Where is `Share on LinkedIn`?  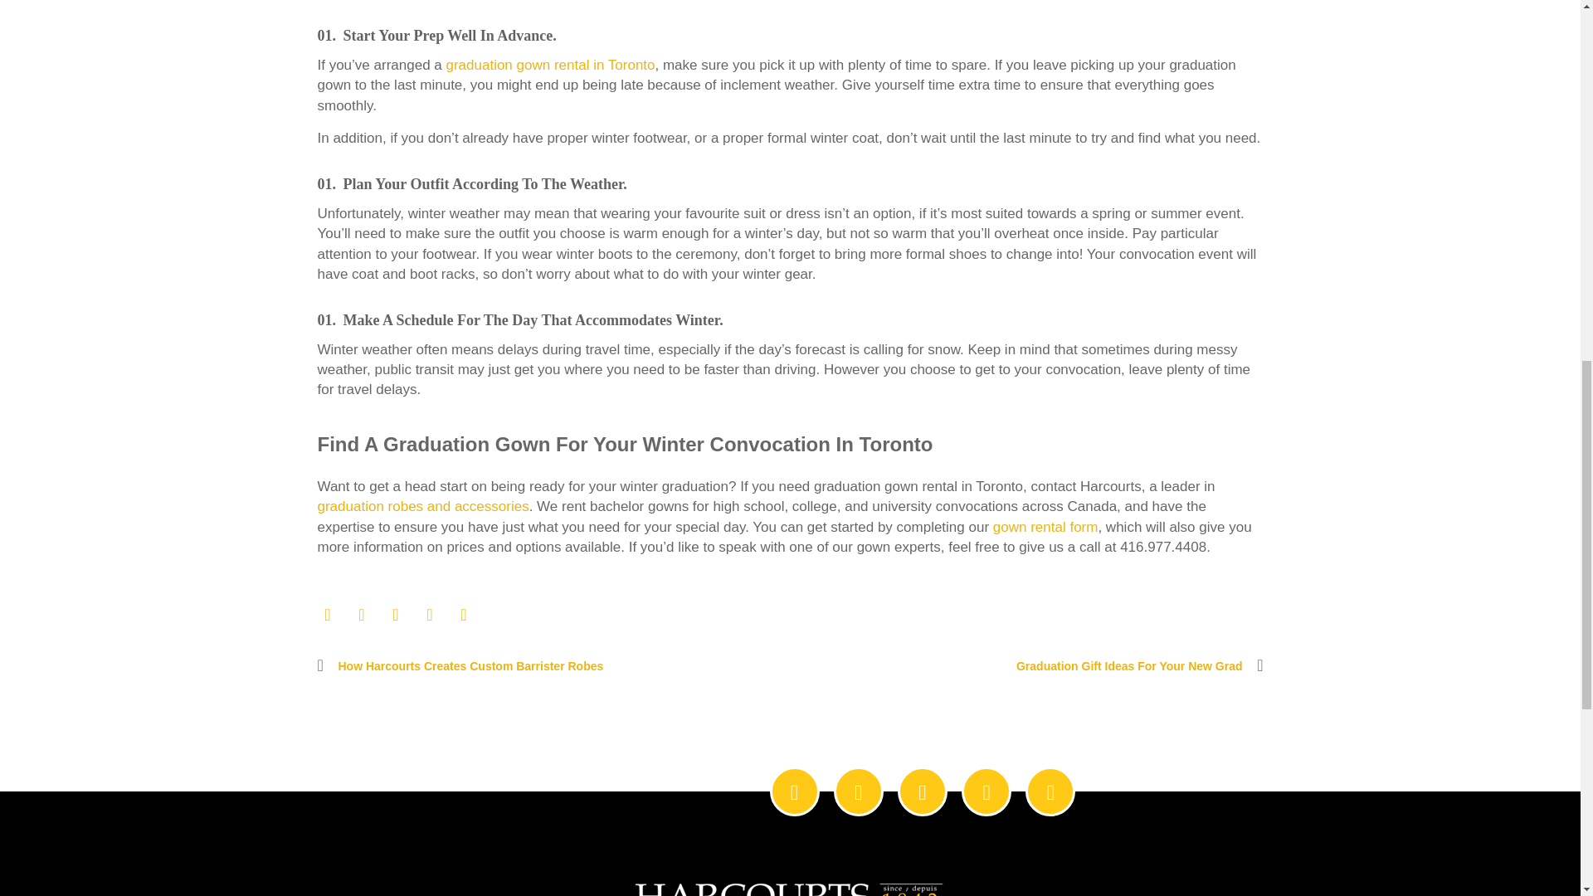
Share on LinkedIn is located at coordinates (430, 615).